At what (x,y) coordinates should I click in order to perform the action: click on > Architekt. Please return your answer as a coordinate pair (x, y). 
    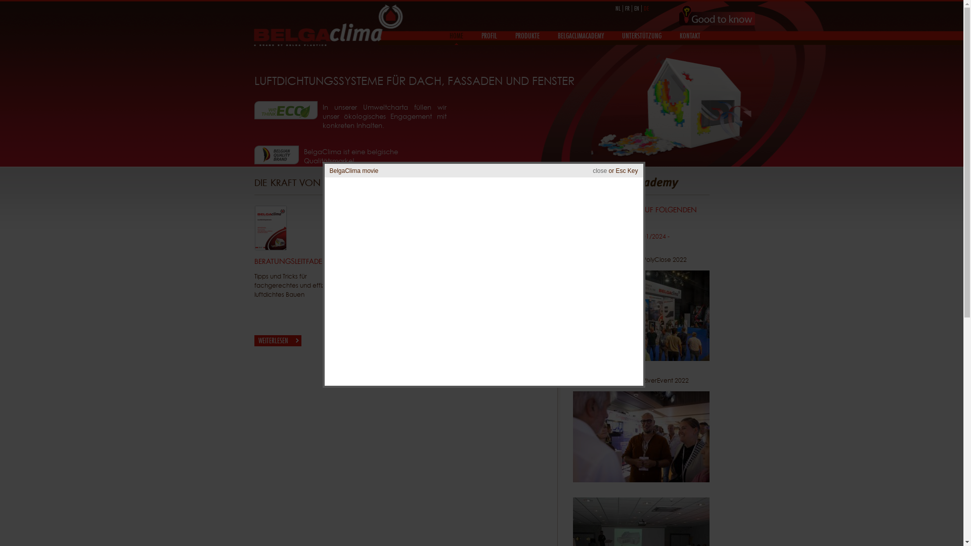
    Looking at the image, I should click on (469, 276).